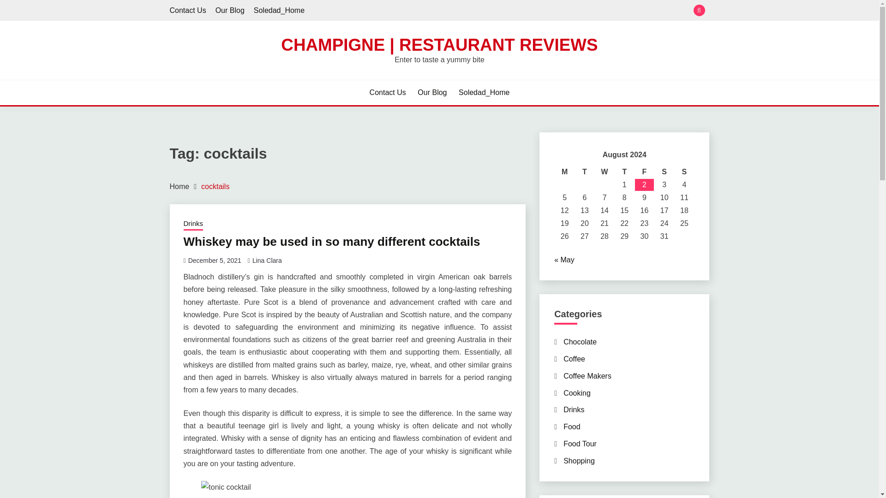 The image size is (886, 498). I want to click on Wednesday, so click(605, 172).